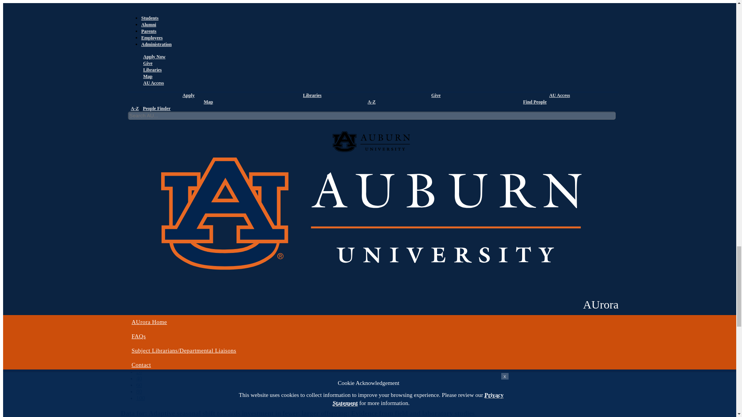 This screenshot has height=417, width=742. I want to click on Hall, Joshua M, so click(155, 95).